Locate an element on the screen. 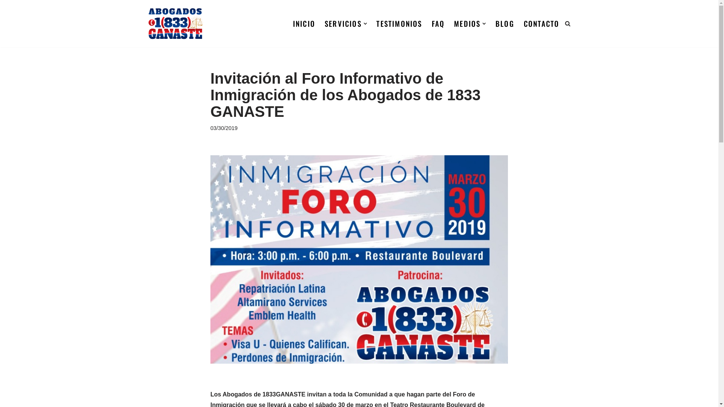  TESTIMONIOS is located at coordinates (399, 24).